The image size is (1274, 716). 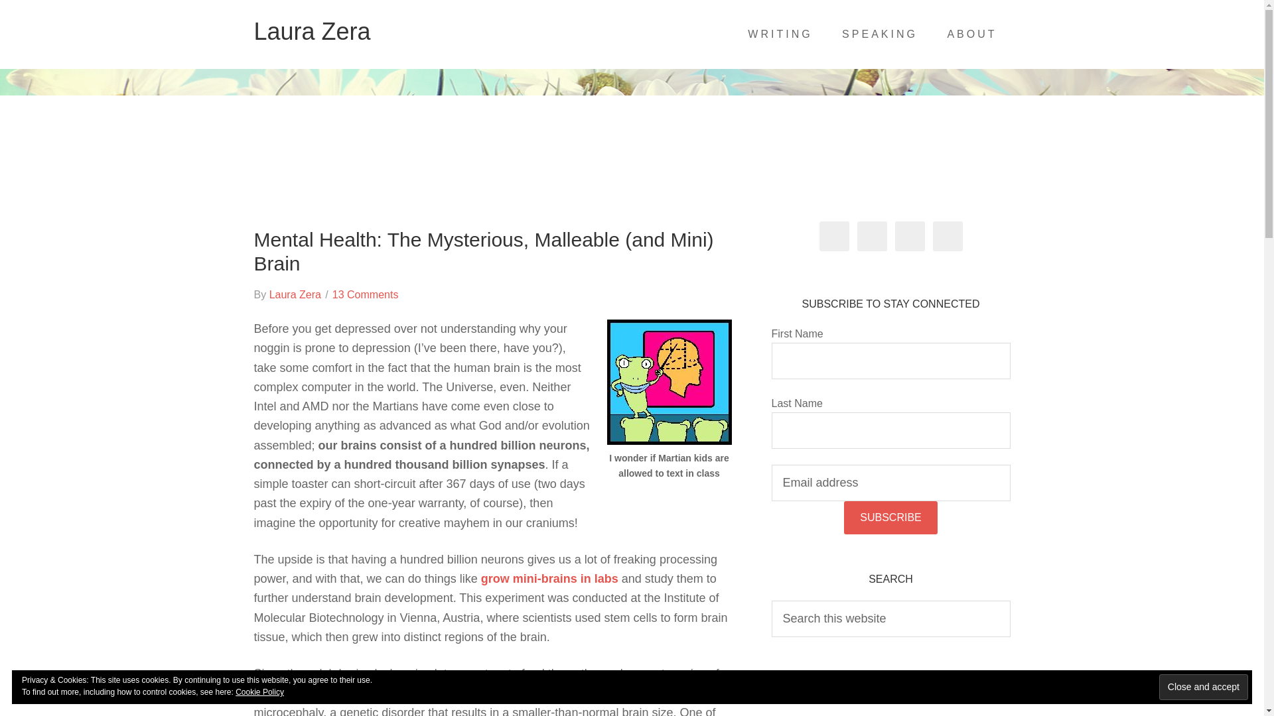 What do you see at coordinates (365, 294) in the screenshot?
I see `13 Comments` at bounding box center [365, 294].